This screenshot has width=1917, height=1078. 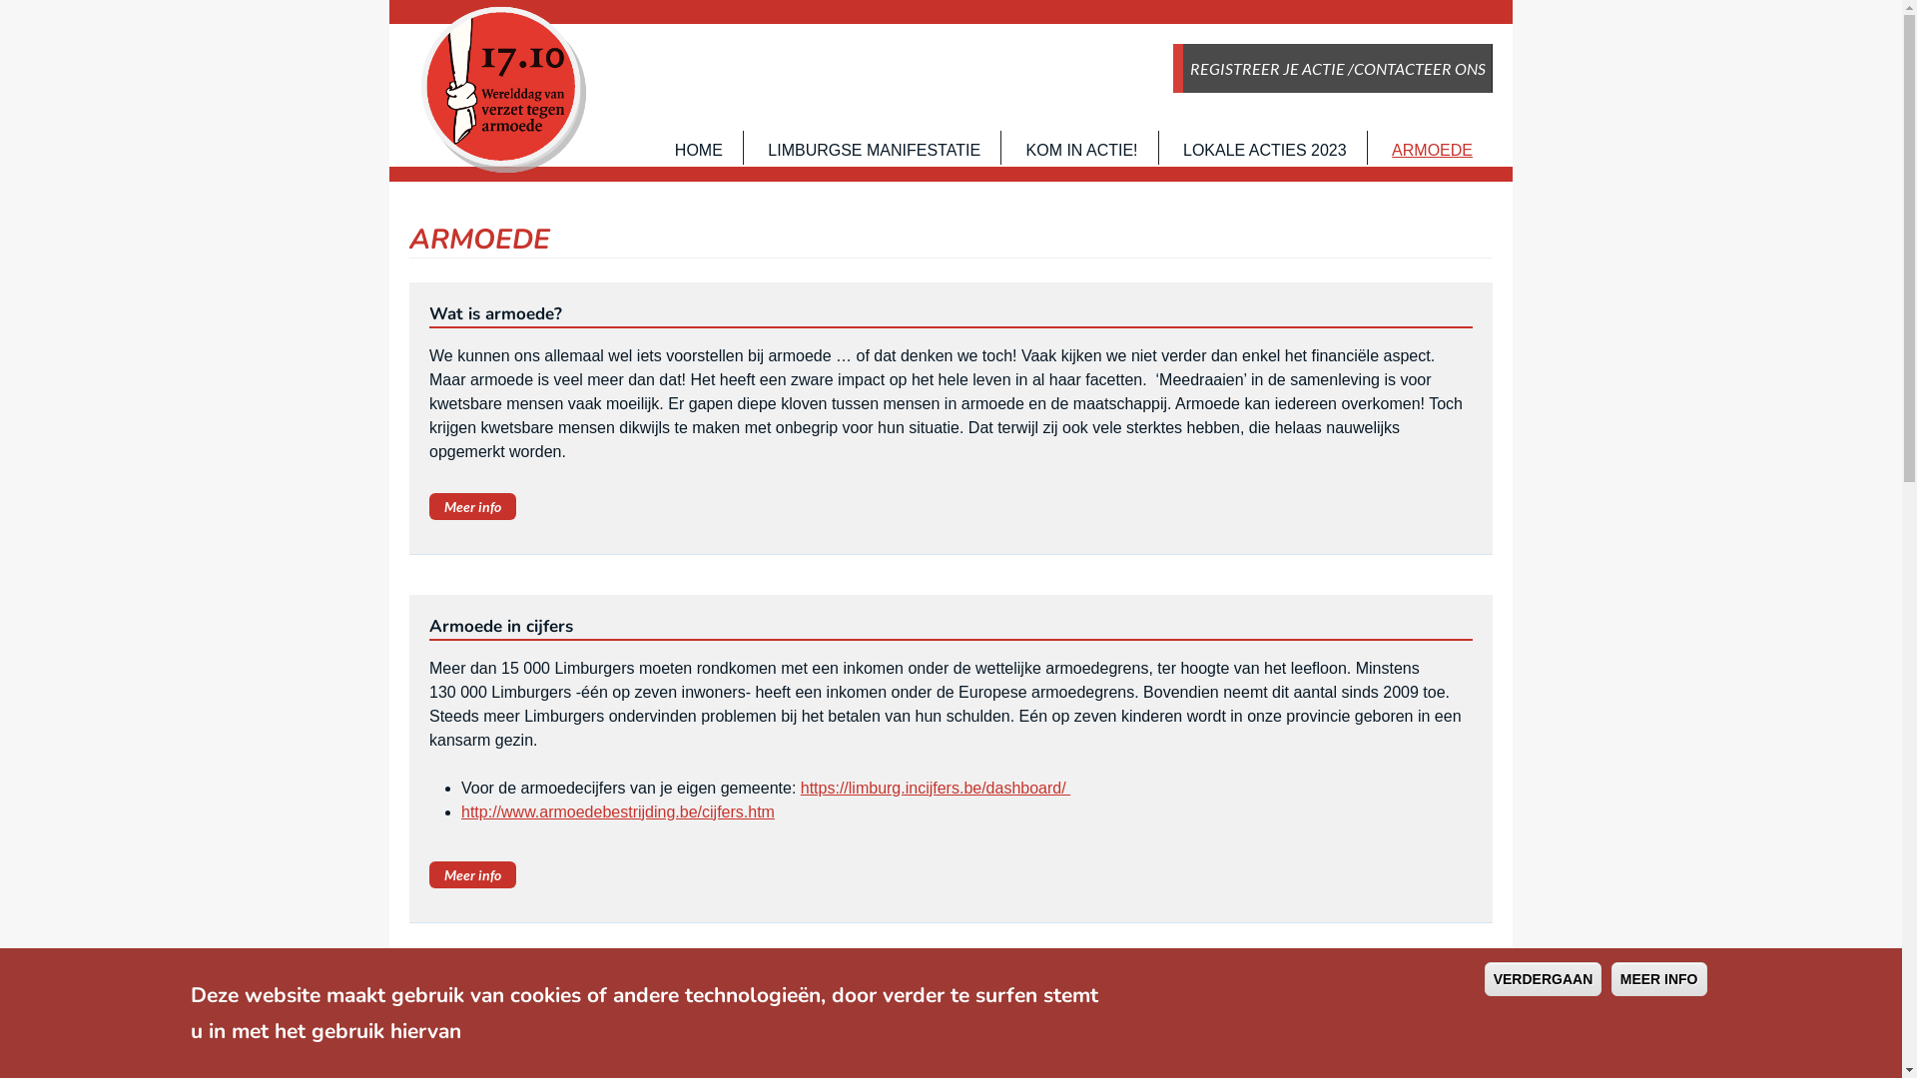 I want to click on Meer info, so click(x=473, y=874).